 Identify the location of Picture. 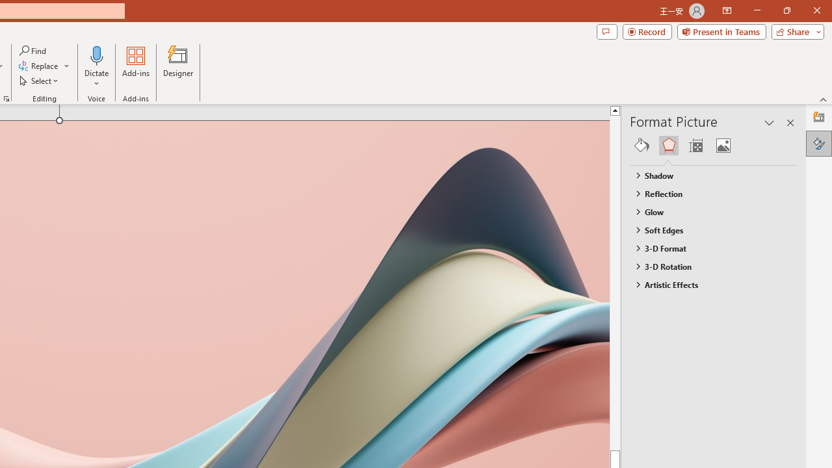
(723, 146).